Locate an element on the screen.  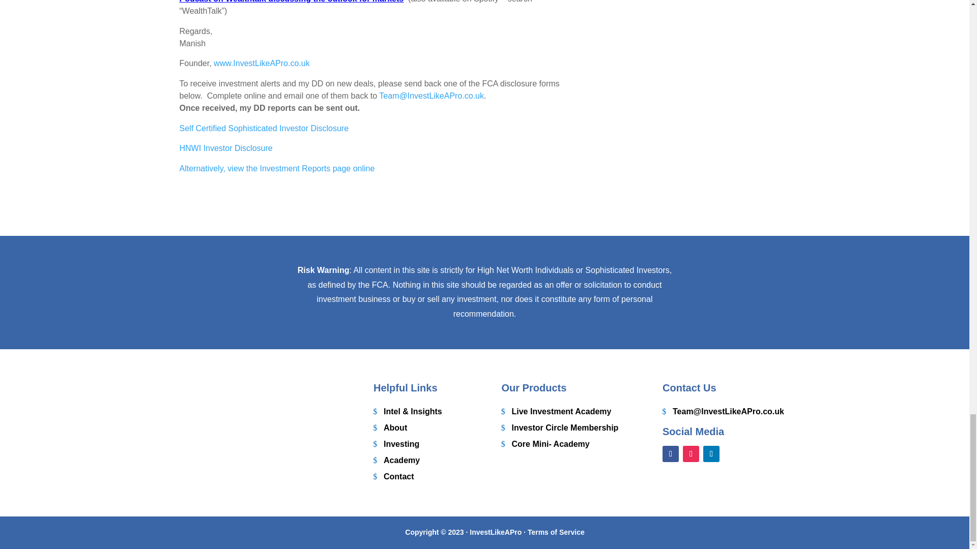
Investor Circle Membership is located at coordinates (560, 426).